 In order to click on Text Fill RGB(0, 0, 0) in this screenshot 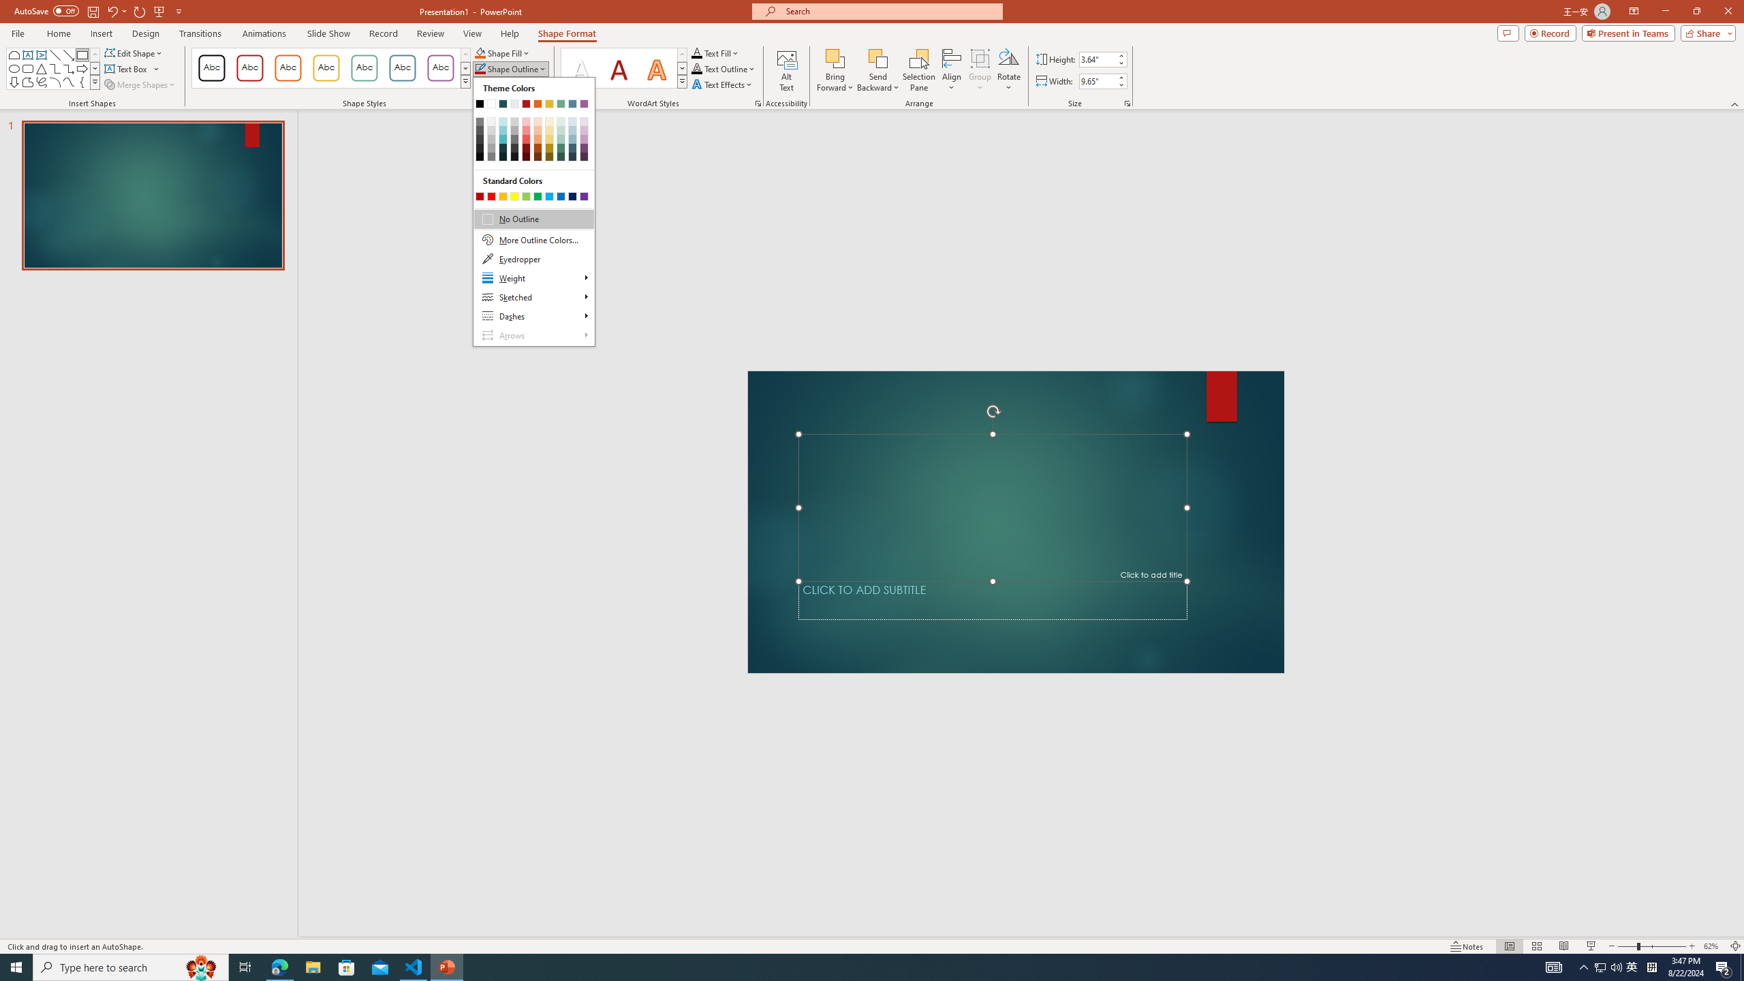, I will do `click(696, 53)`.